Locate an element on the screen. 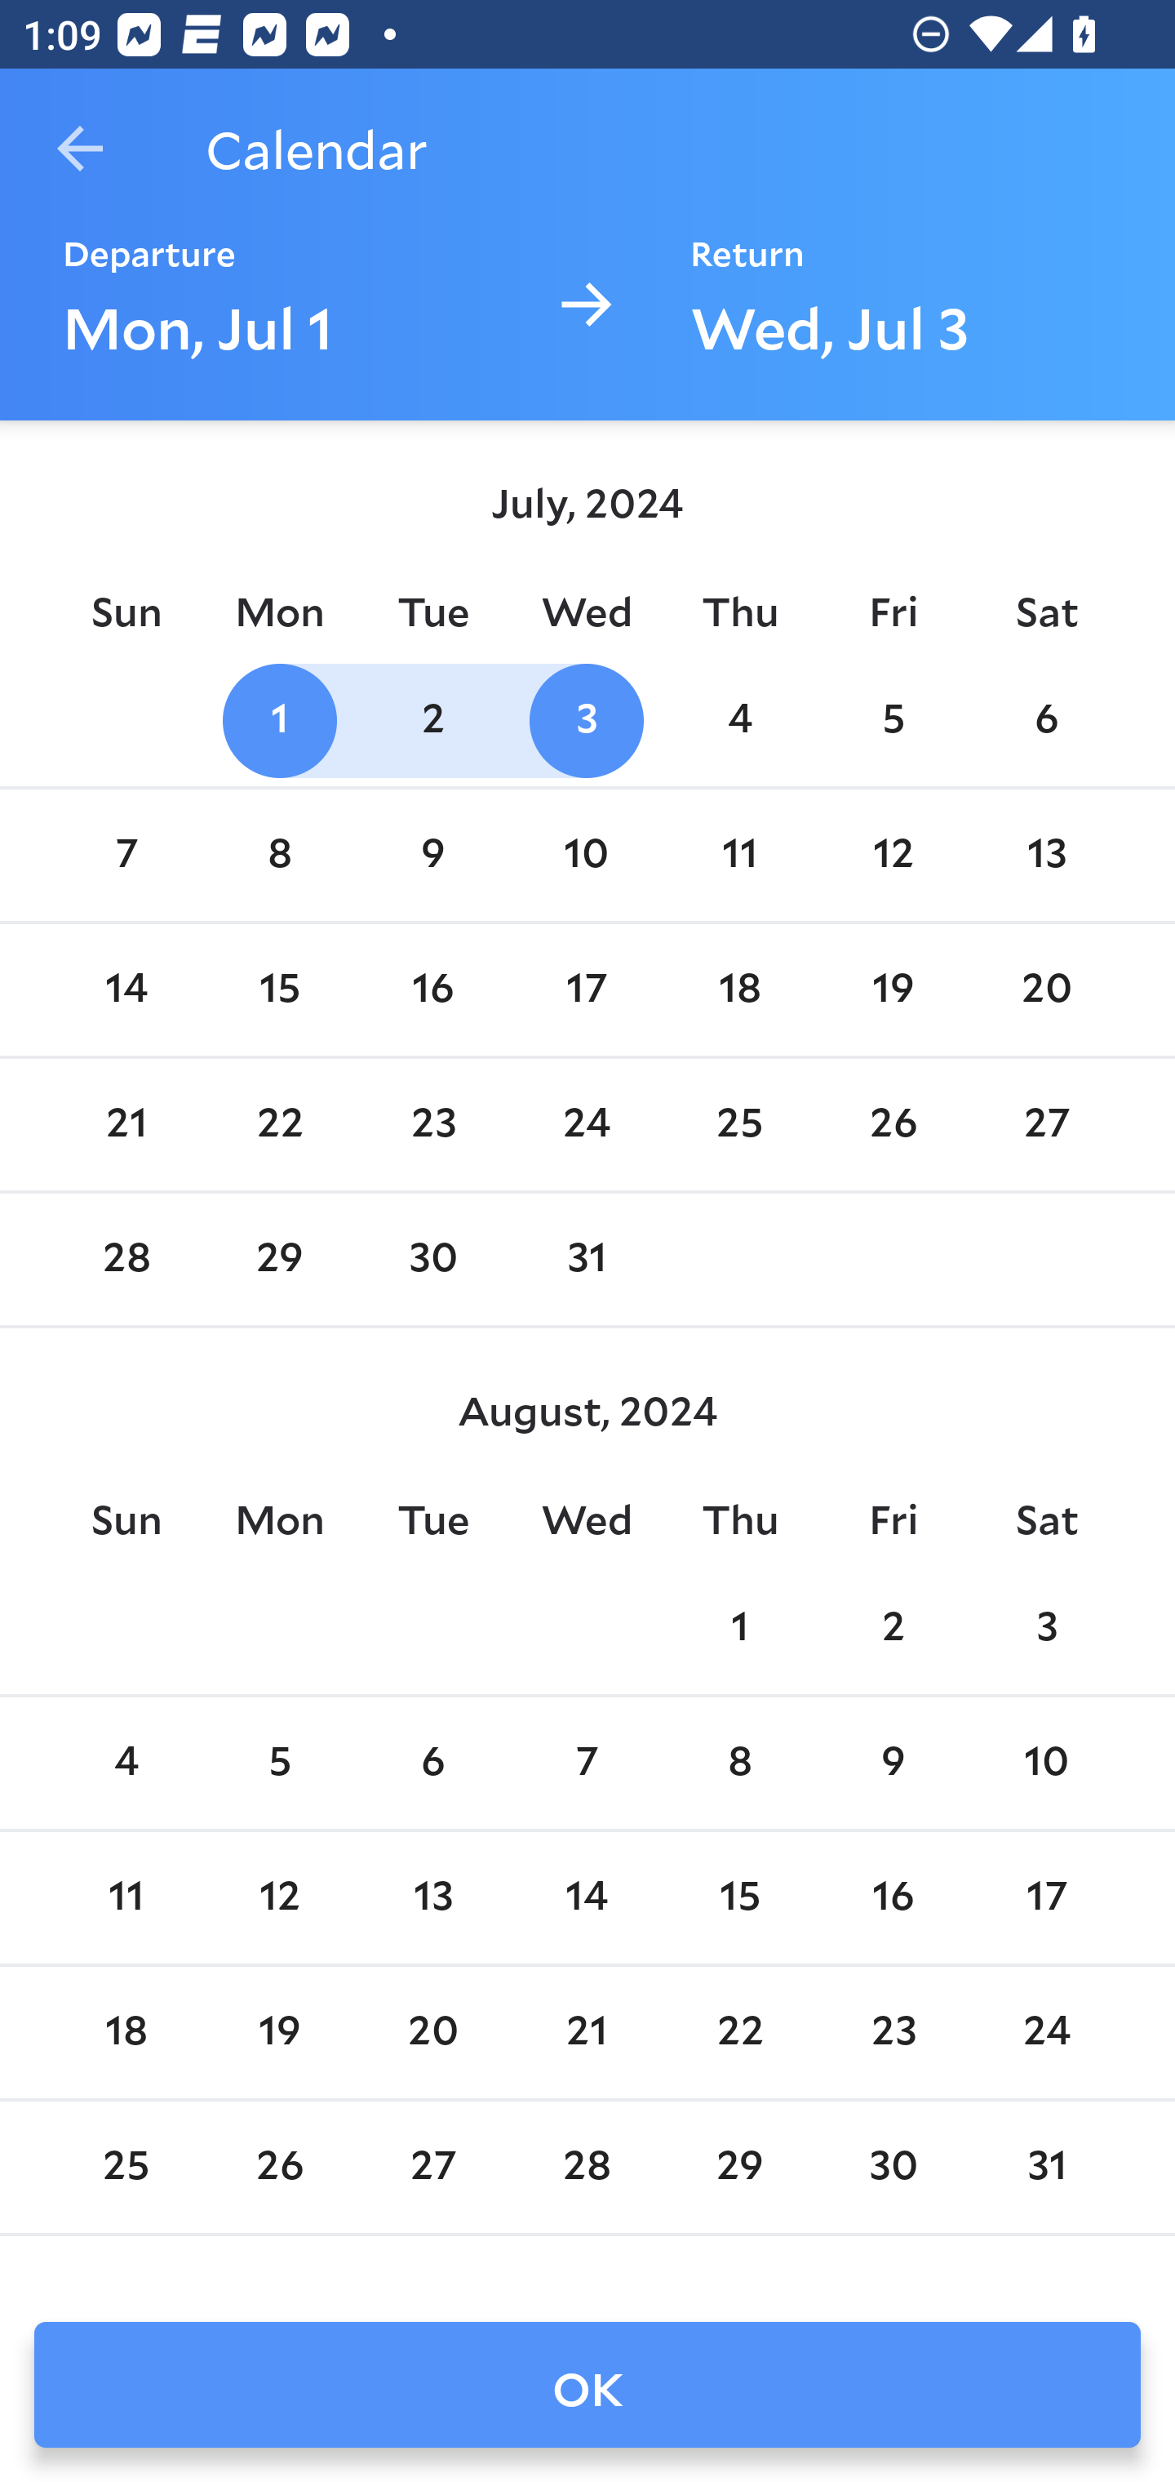 This screenshot has width=1175, height=2482. 27 is located at coordinates (1046, 1124).